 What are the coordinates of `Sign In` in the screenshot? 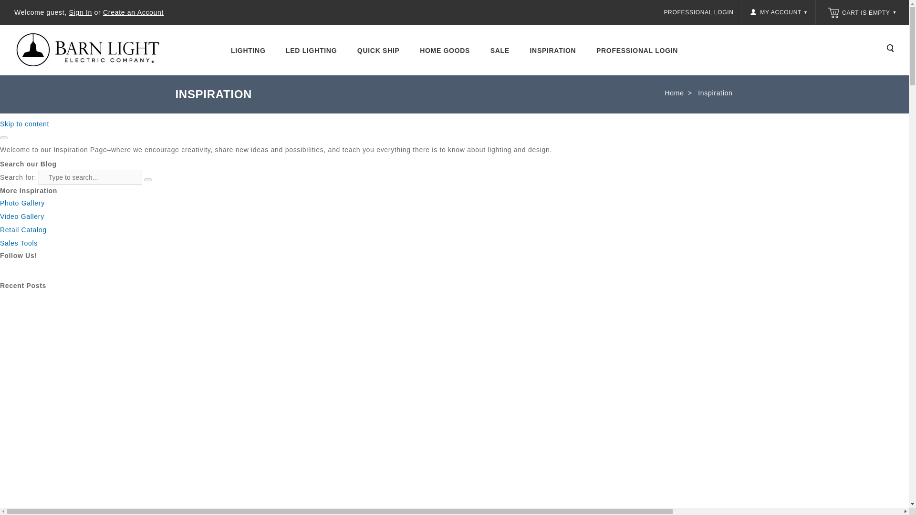 It's located at (81, 12).